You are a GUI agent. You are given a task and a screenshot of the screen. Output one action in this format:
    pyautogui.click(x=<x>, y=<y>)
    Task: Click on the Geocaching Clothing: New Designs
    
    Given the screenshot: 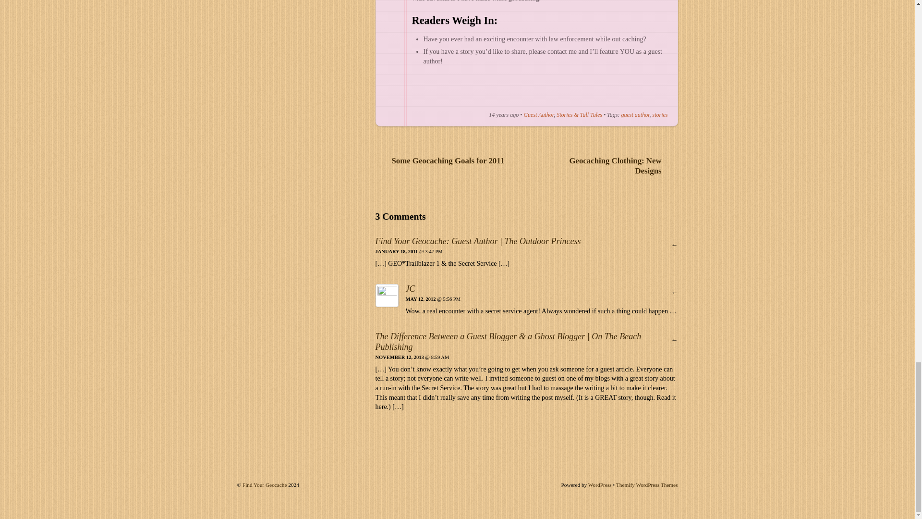 What is the action you would take?
    pyautogui.click(x=610, y=165)
    